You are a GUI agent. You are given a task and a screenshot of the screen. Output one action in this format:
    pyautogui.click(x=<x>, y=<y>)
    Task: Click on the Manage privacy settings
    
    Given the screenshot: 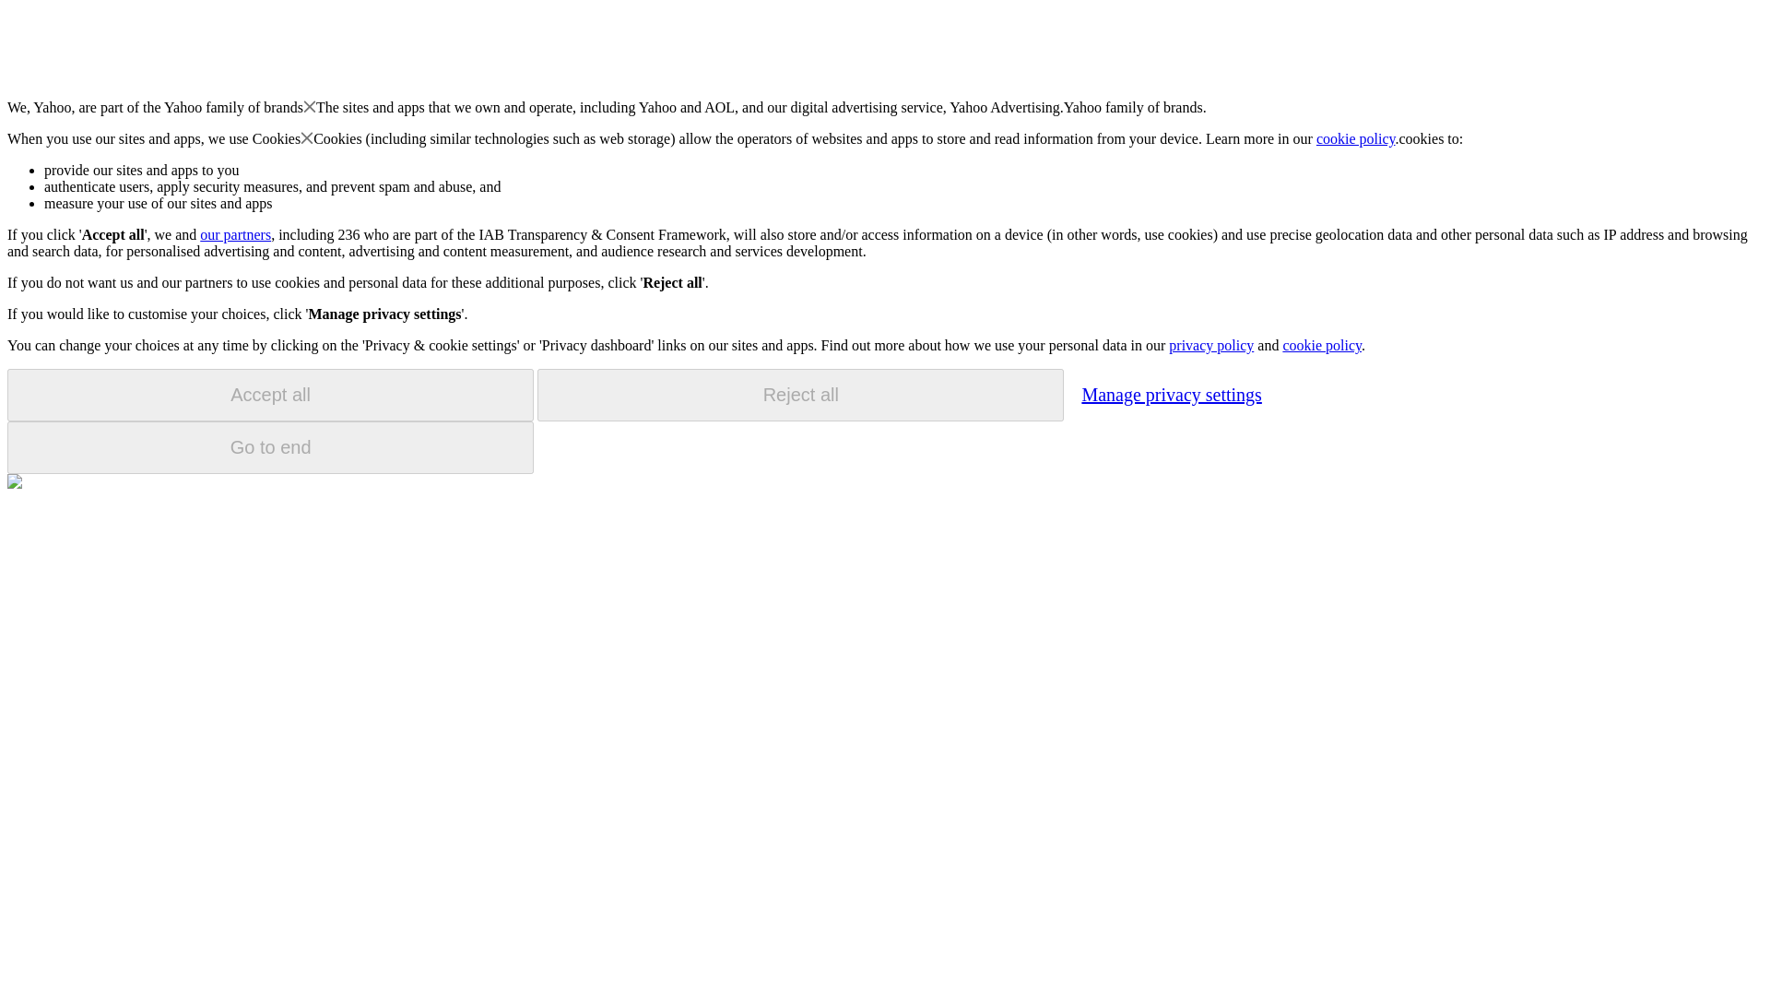 What is the action you would take?
    pyautogui.click(x=1171, y=394)
    